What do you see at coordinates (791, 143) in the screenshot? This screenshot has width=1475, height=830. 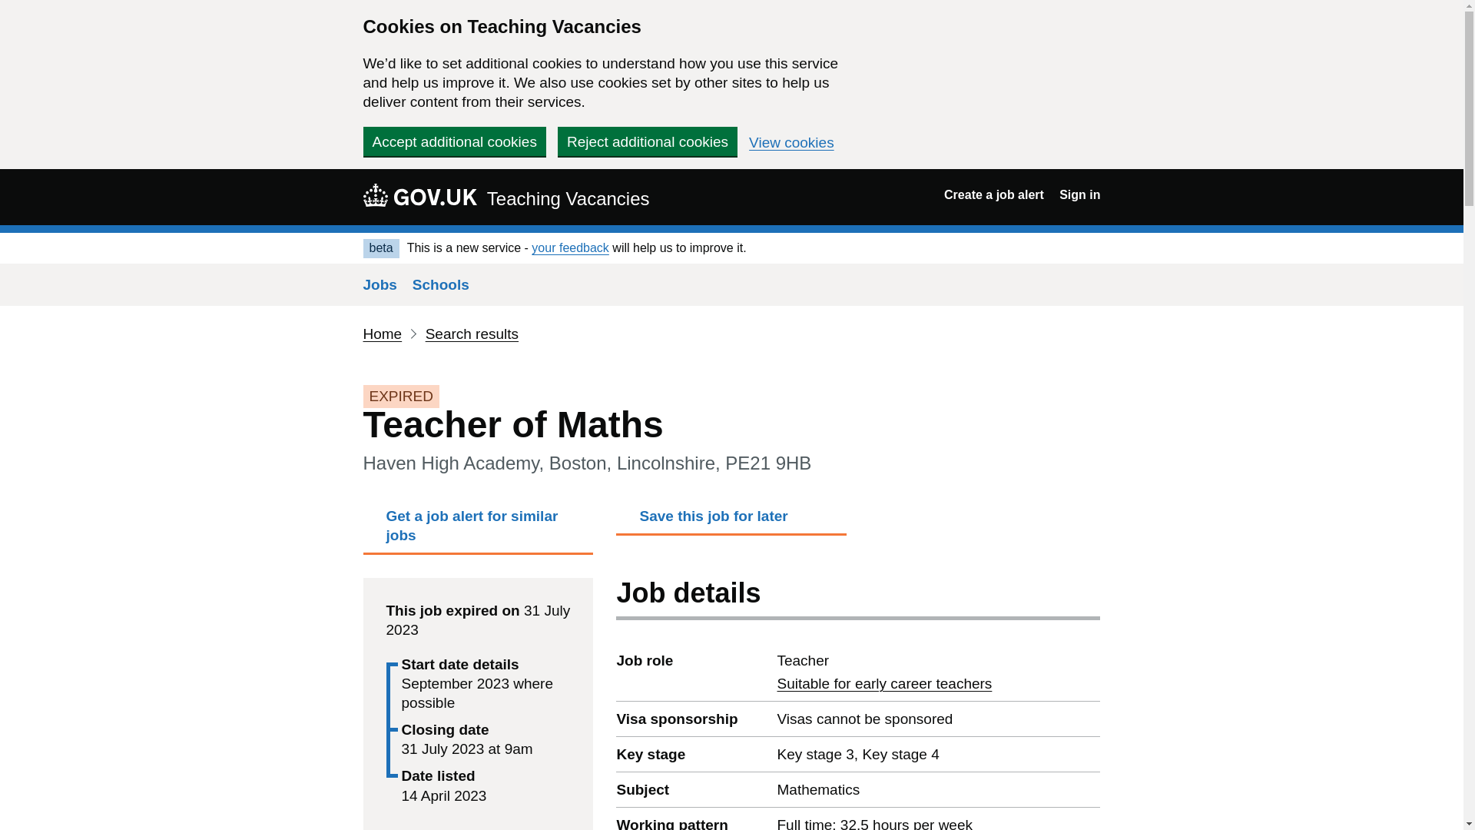 I see `View cookies` at bounding box center [791, 143].